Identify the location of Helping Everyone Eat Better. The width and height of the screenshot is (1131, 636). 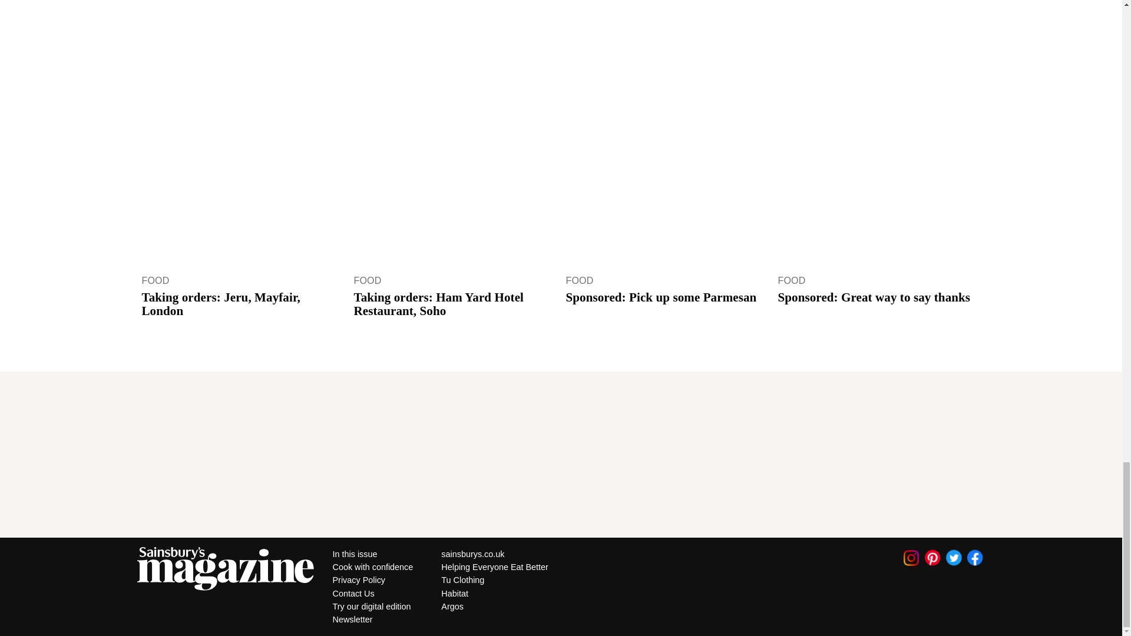
(495, 567).